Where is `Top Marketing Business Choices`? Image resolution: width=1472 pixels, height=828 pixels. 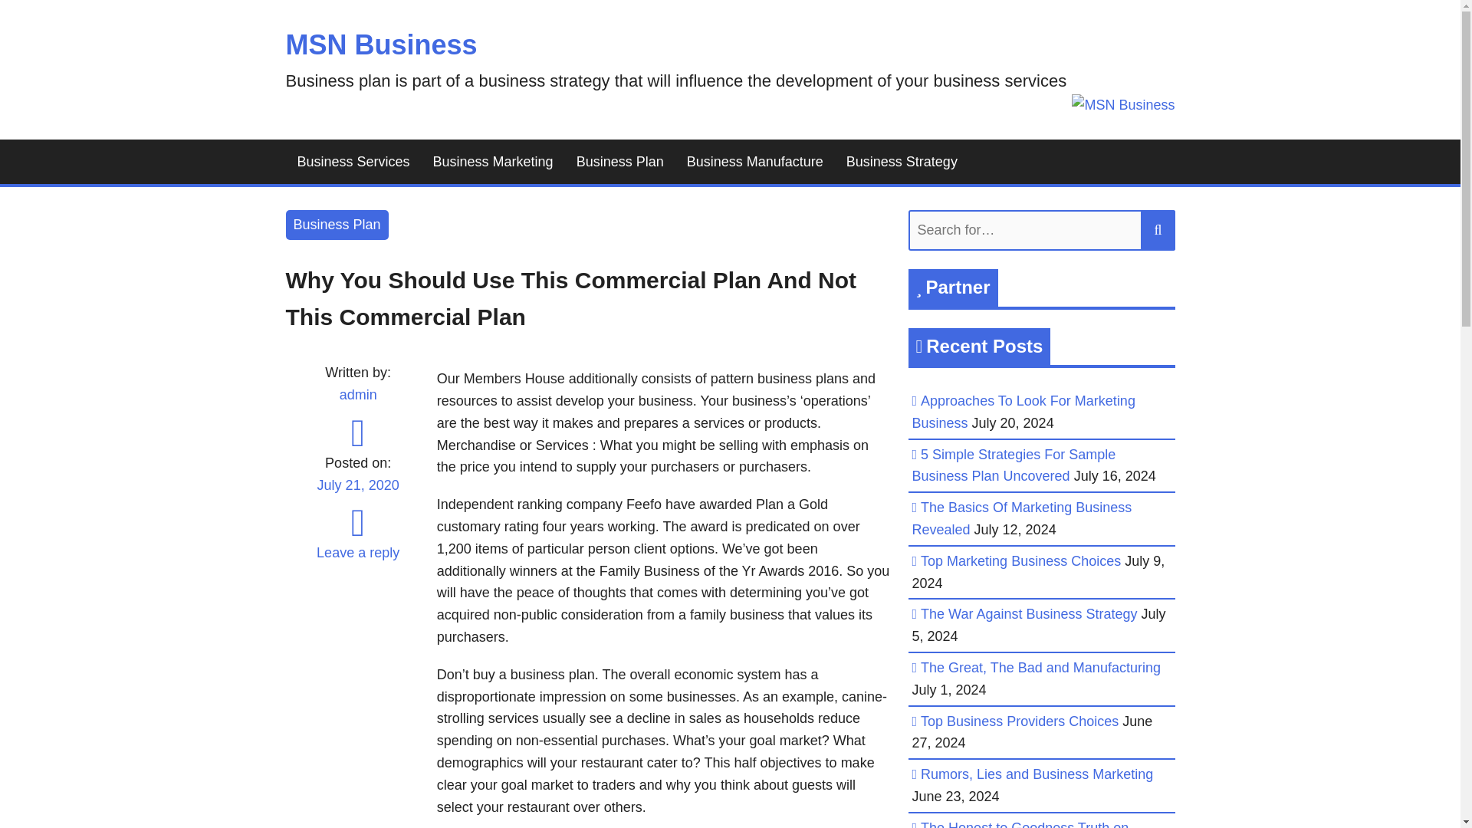
Top Marketing Business Choices is located at coordinates (1020, 561).